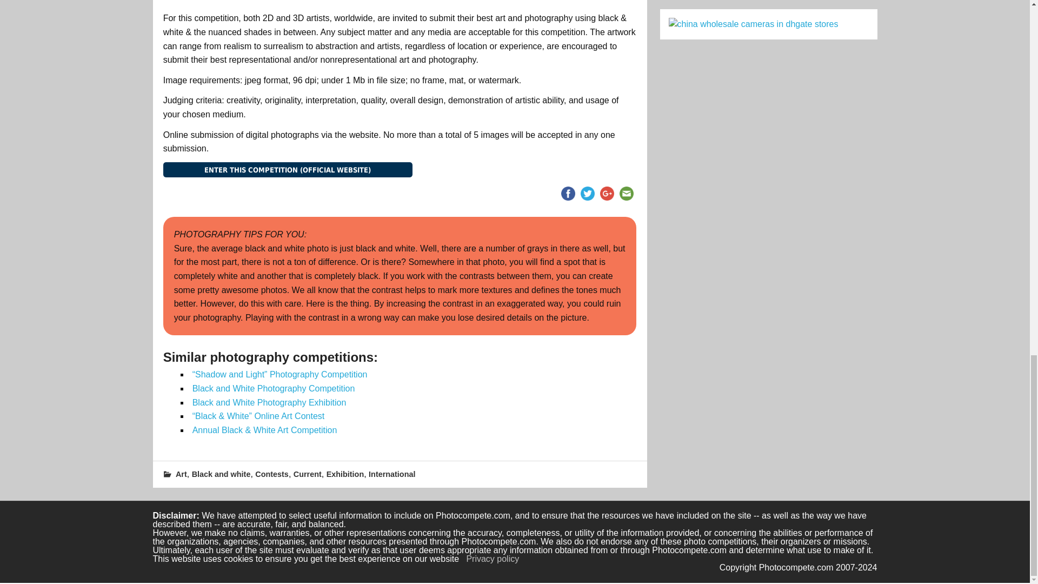 Image resolution: width=1038 pixels, height=584 pixels. I want to click on Email, so click(626, 194).